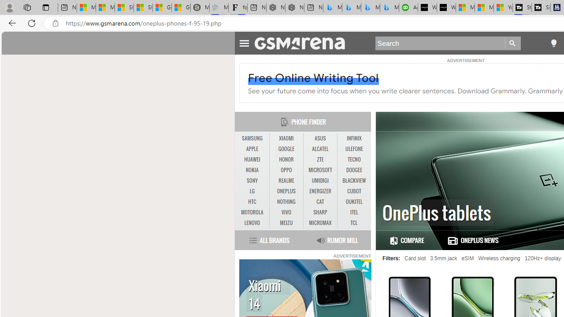 Image resolution: width=564 pixels, height=317 pixels. Describe the element at coordinates (320, 181) in the screenshot. I see `UMIDIGI` at that location.